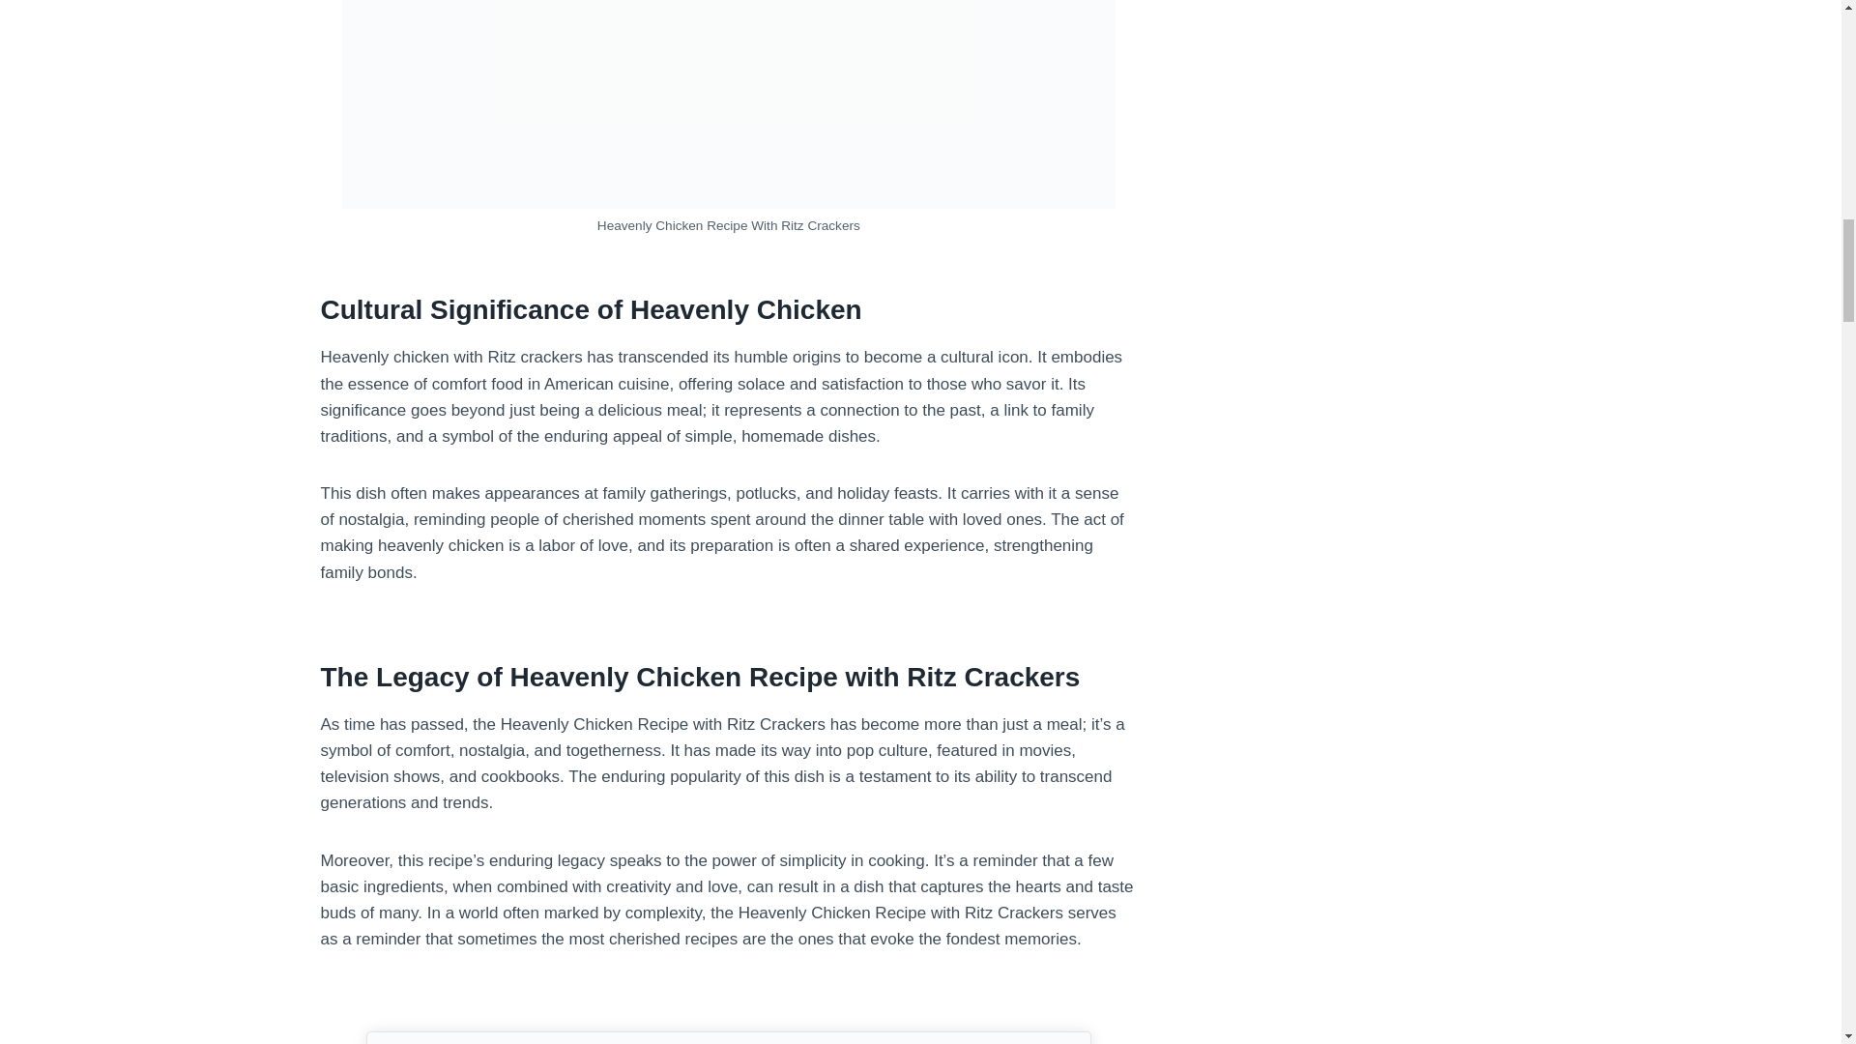  Describe the element at coordinates (728, 1038) in the screenshot. I see `Heavenly Chicken Recipe With Ritz Crackers 3` at that location.